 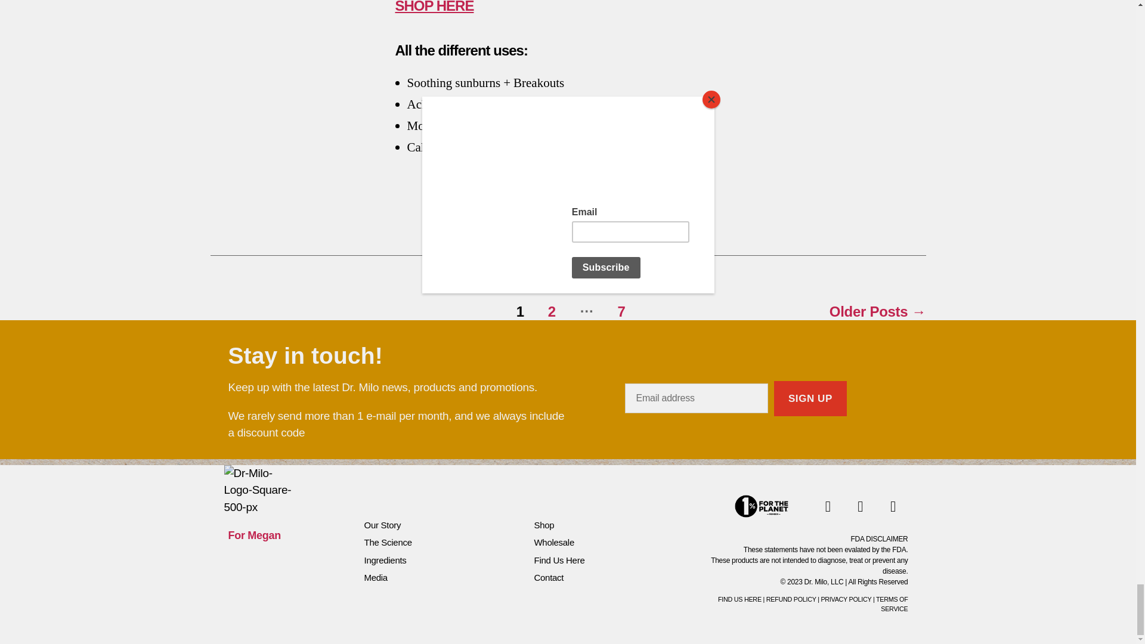 What do you see at coordinates (261, 490) in the screenshot?
I see `Dr-Milo-Logo-Square-500-px` at bounding box center [261, 490].